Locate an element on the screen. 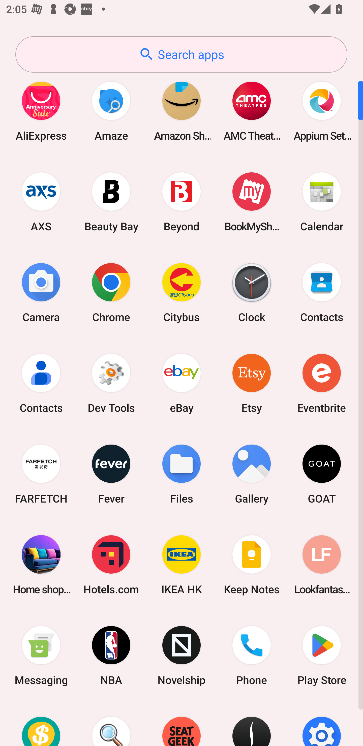  Files is located at coordinates (181, 474).